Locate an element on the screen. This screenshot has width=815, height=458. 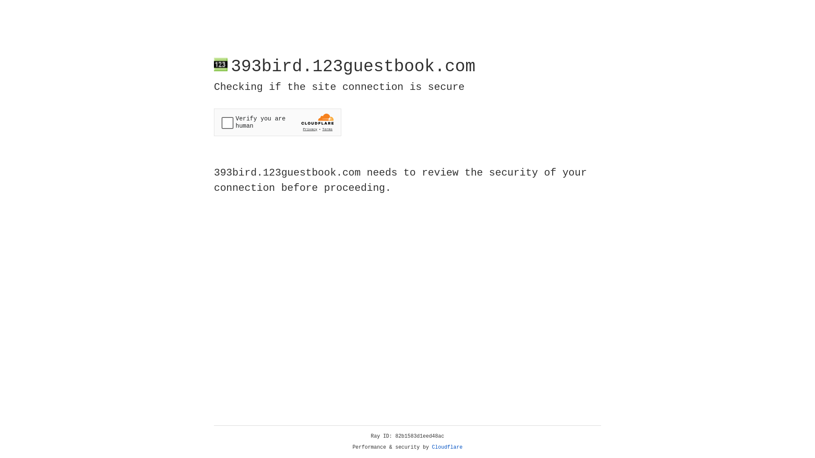
Cloudflare is located at coordinates (447, 447).